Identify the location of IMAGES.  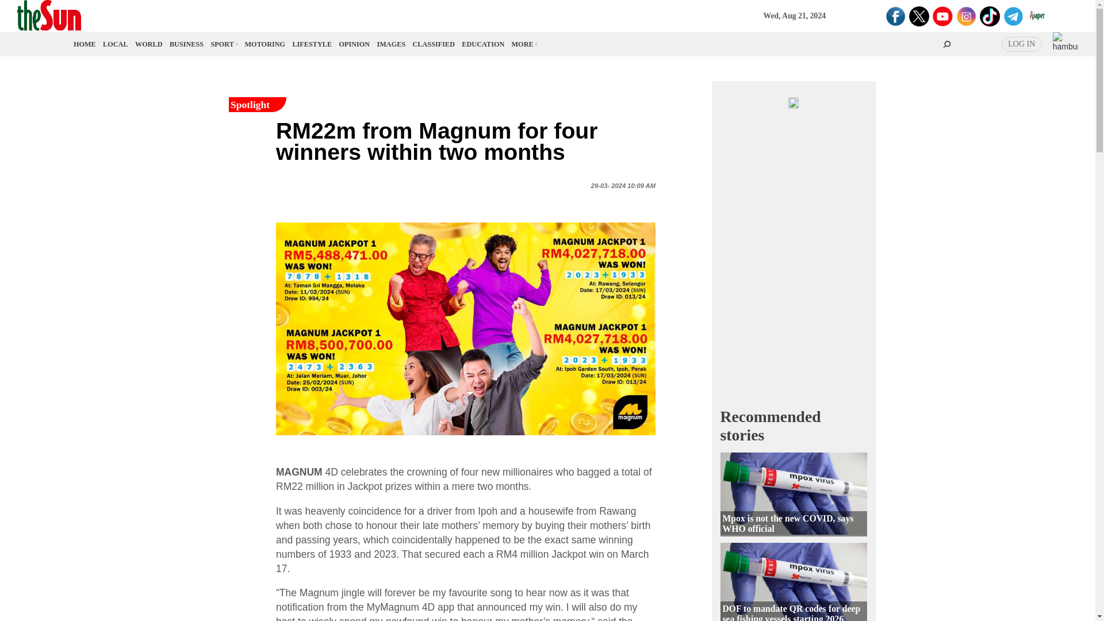
(392, 44).